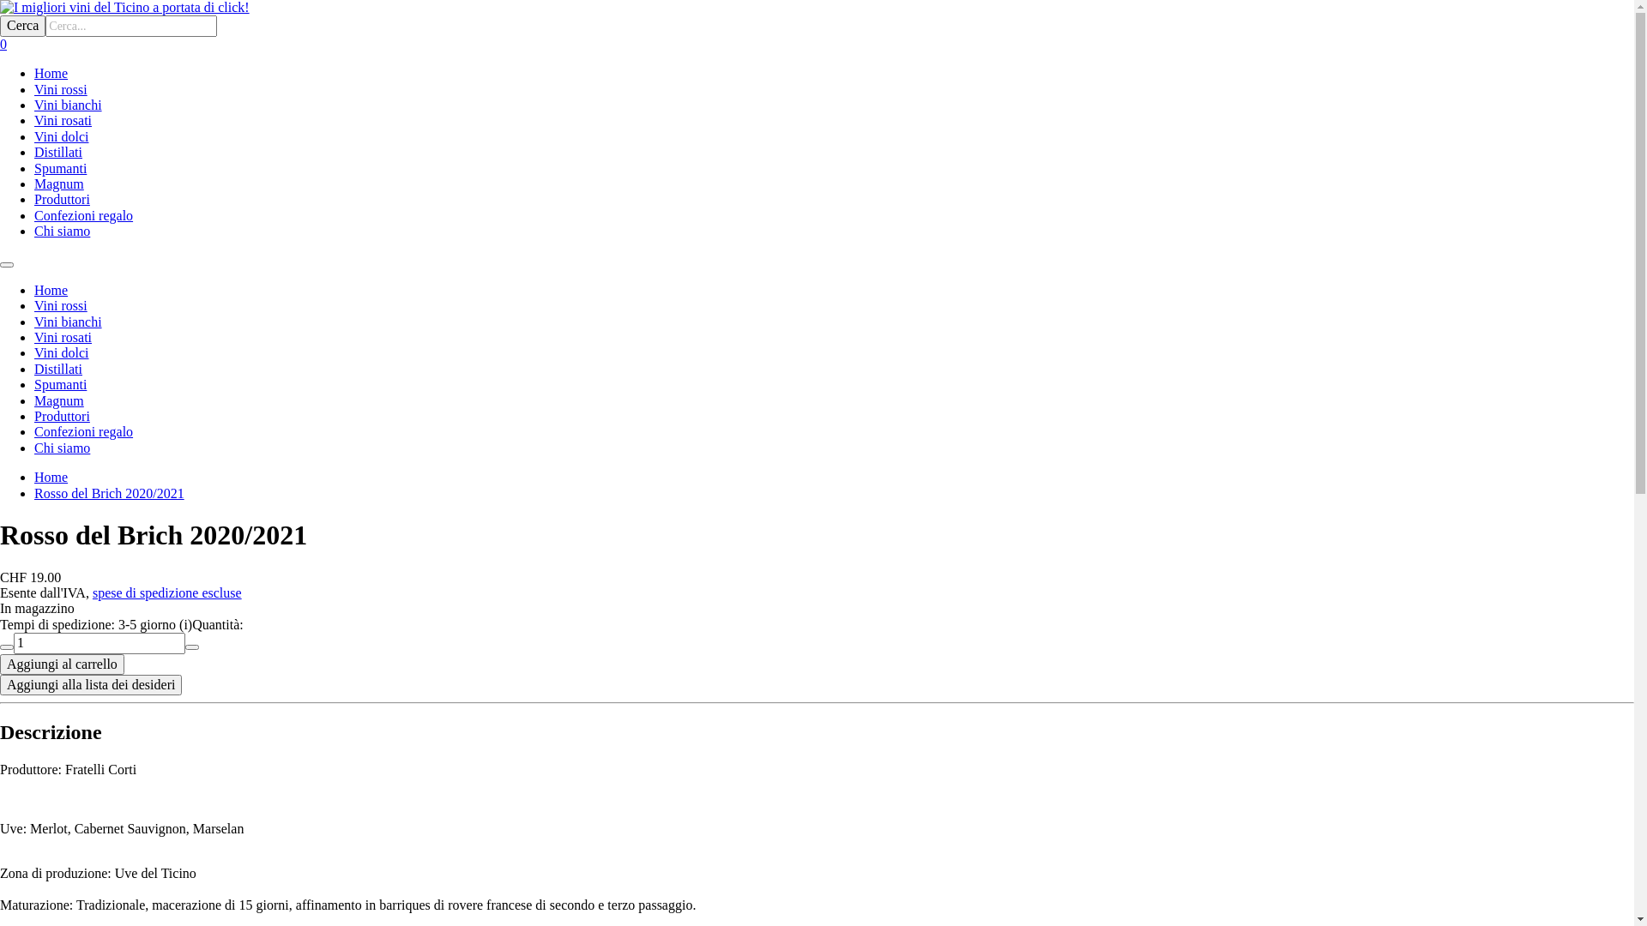 This screenshot has height=926, width=1647. What do you see at coordinates (62, 137) in the screenshot?
I see `Vini dolci` at bounding box center [62, 137].